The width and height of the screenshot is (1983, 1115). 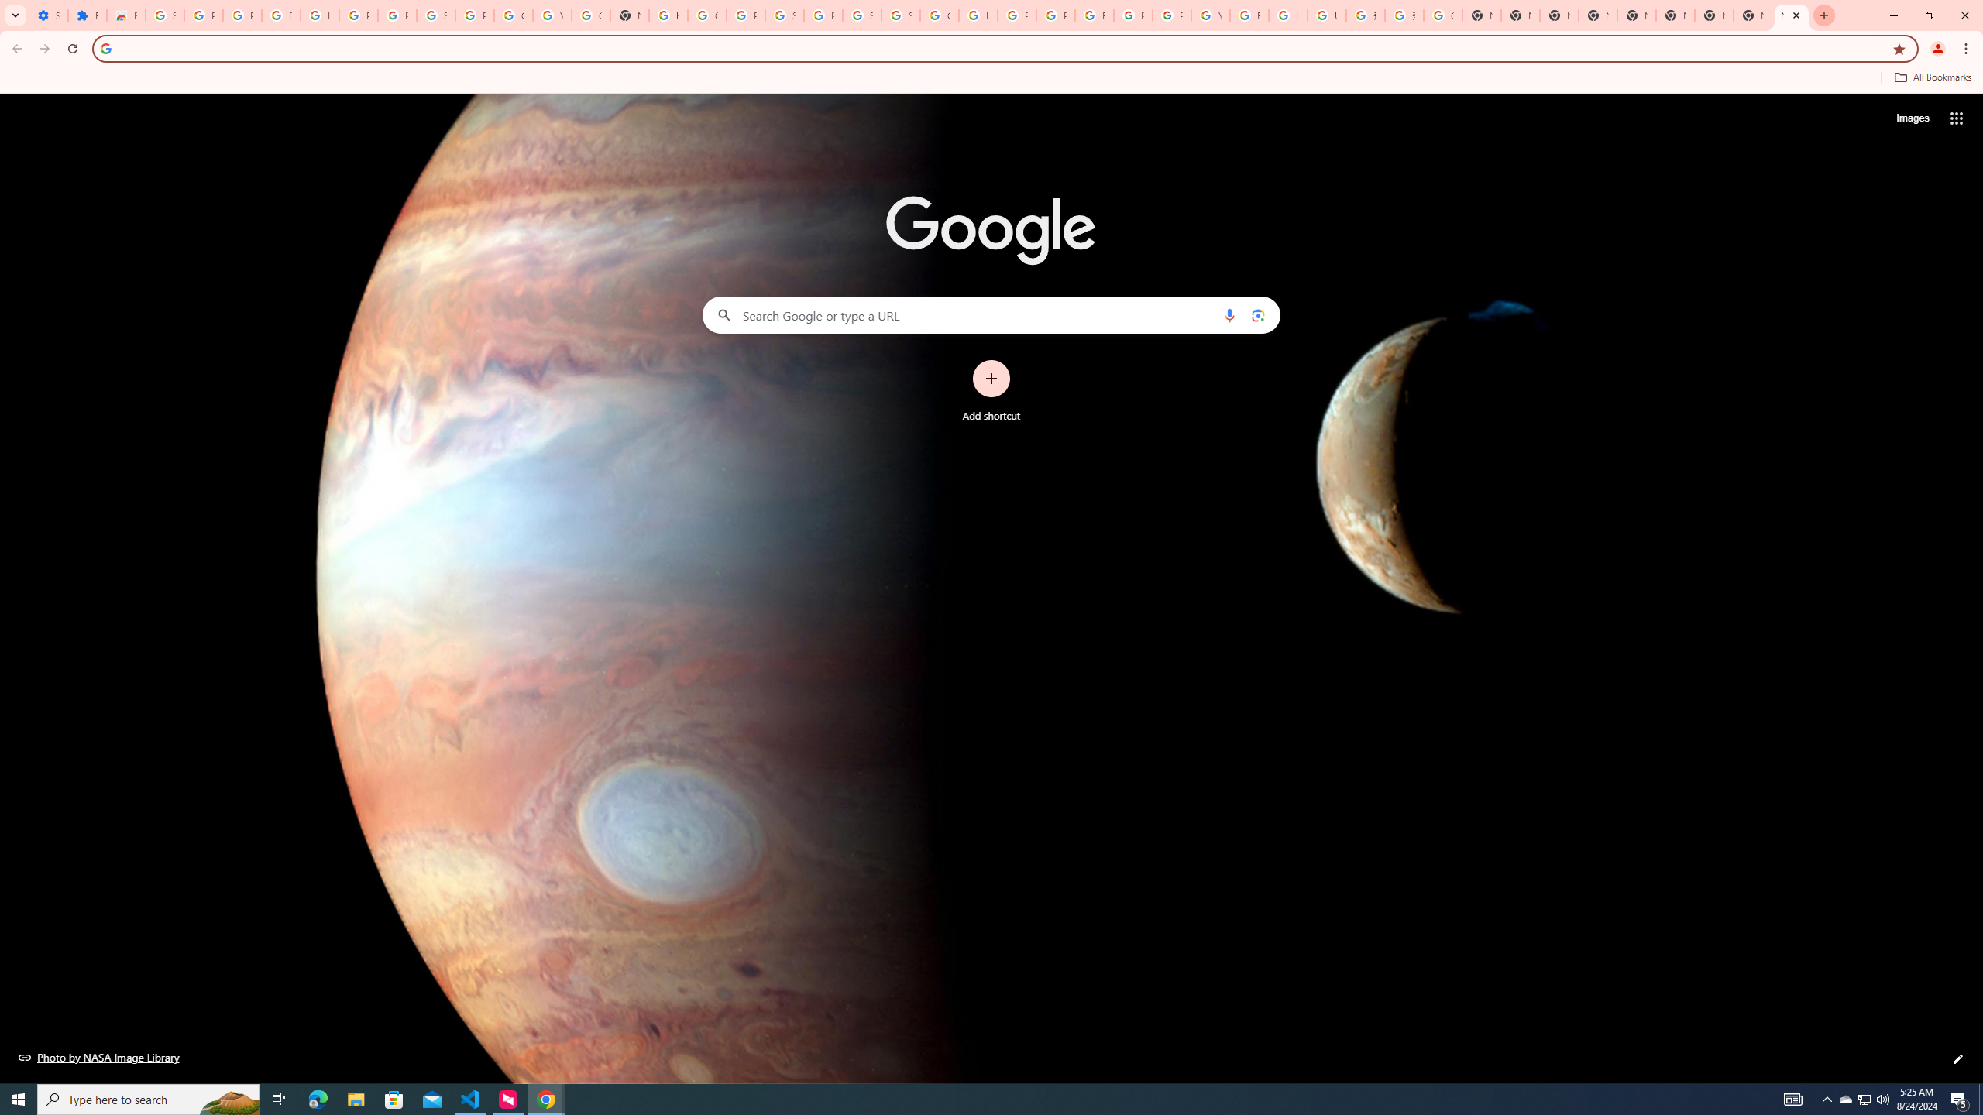 I want to click on Chrome, so click(x=1968, y=49).